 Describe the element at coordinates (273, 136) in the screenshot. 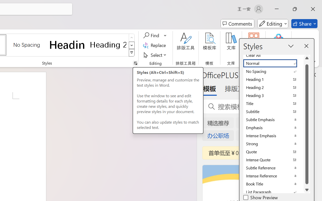

I see `Intense Emphasis` at that location.